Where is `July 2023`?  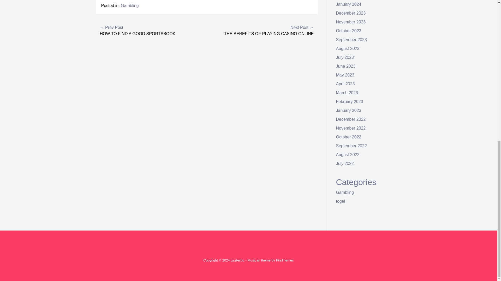 July 2023 is located at coordinates (345, 57).